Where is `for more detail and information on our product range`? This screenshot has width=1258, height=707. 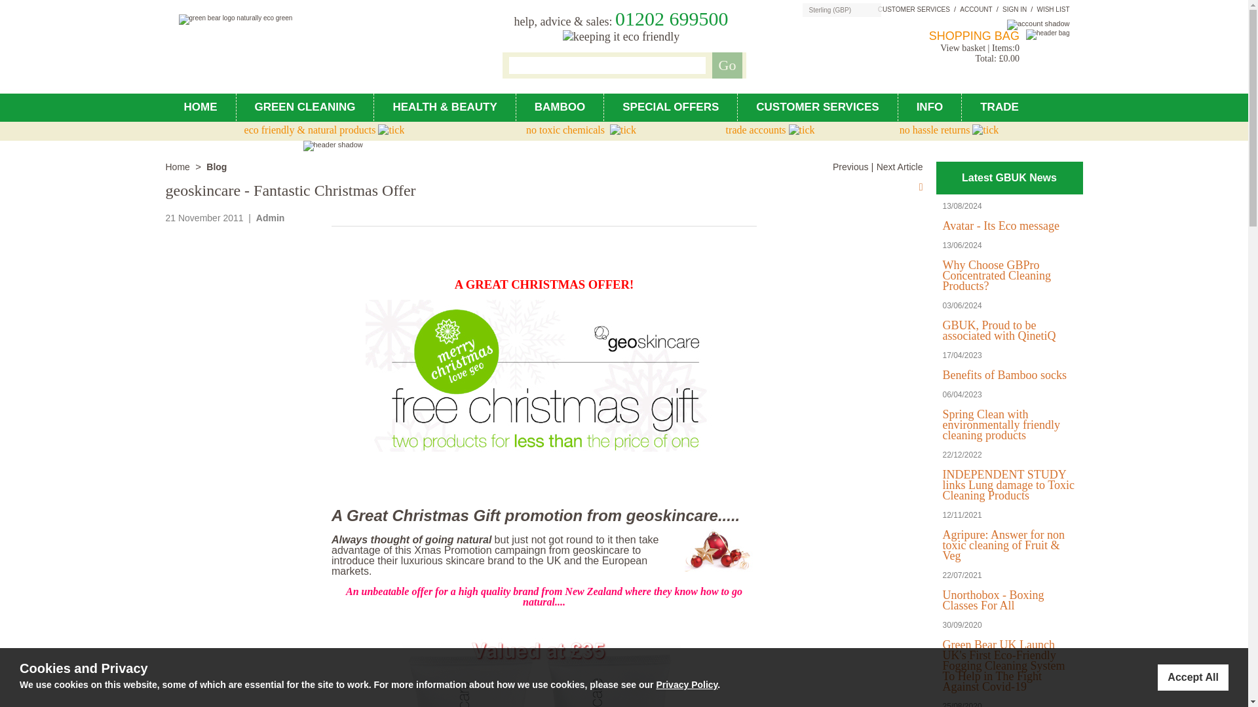 for more detail and information on our product range is located at coordinates (930, 107).